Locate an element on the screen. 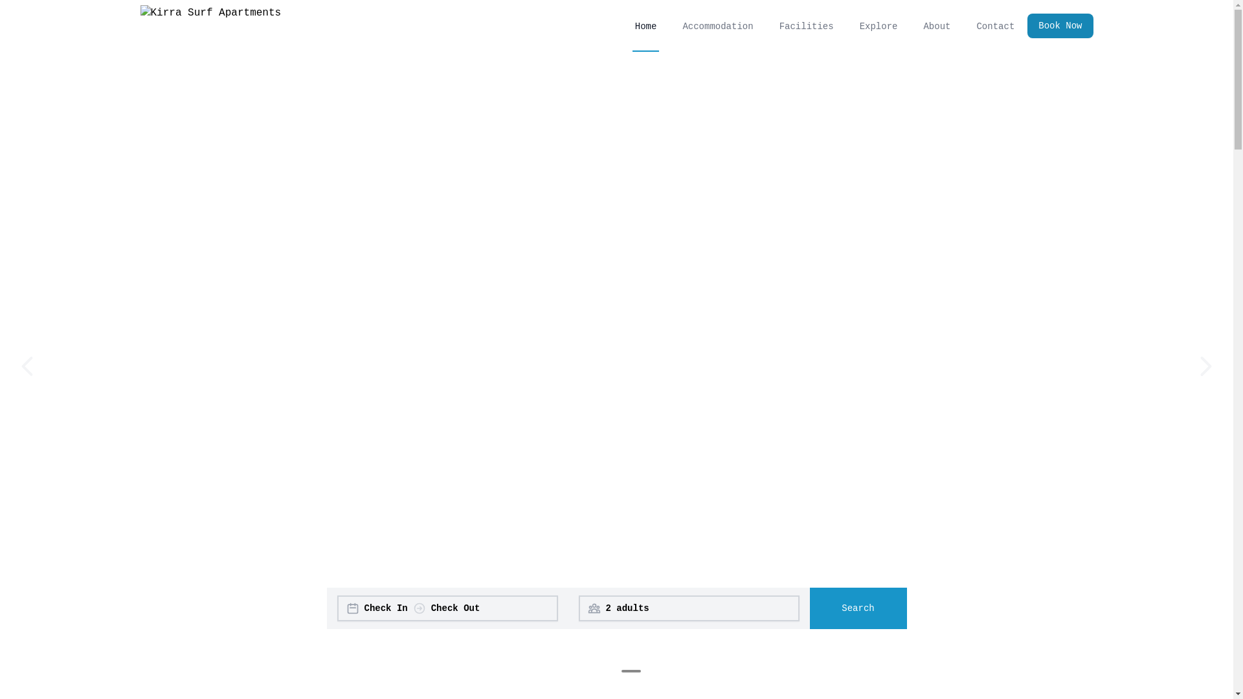 Image resolution: width=1243 pixels, height=699 pixels. Book Now is located at coordinates (1060, 26).